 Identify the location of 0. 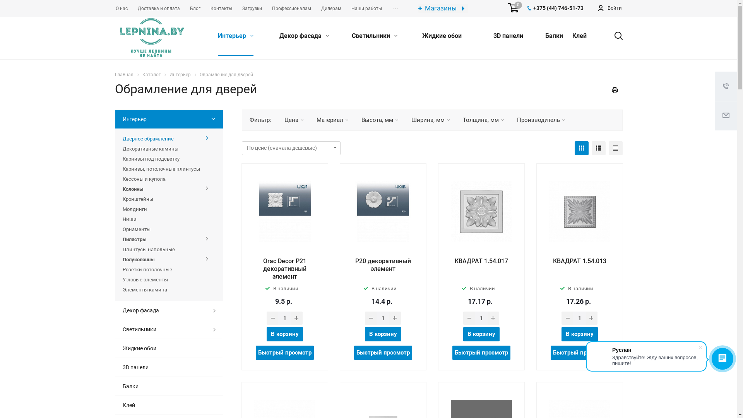
(513, 8).